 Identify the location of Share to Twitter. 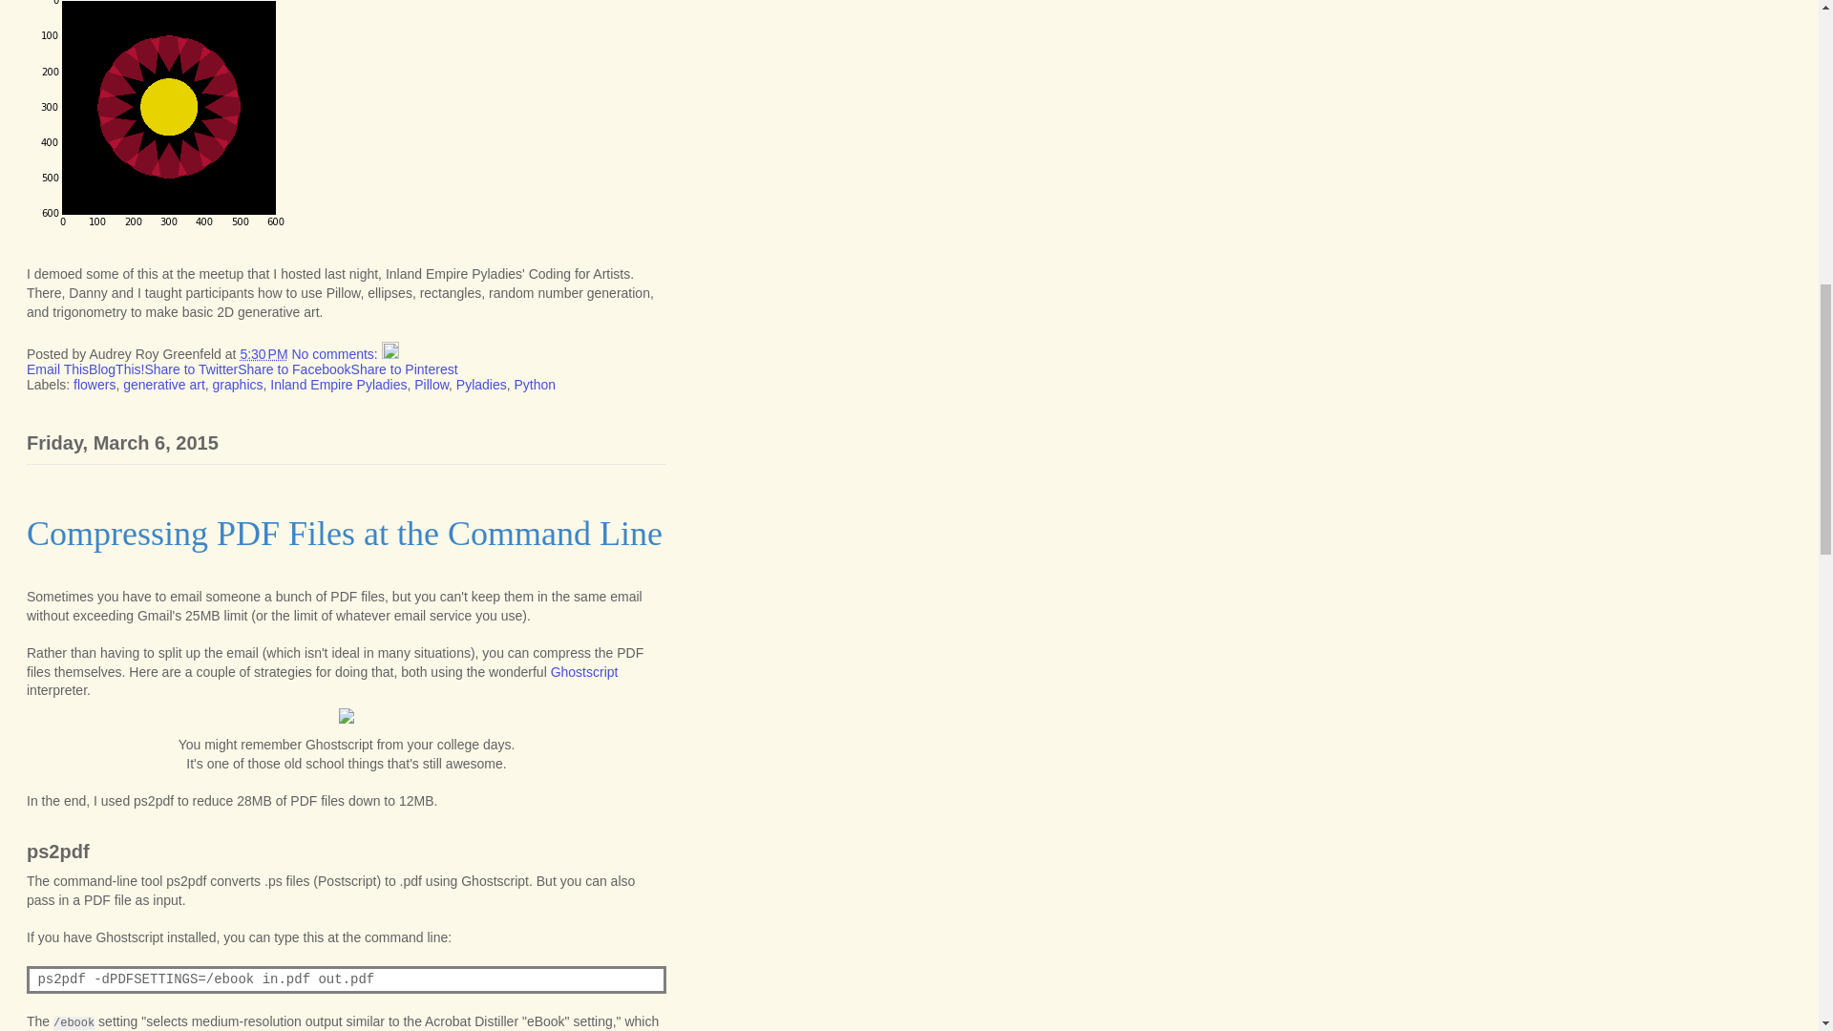
(191, 369).